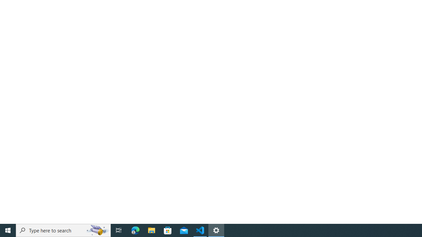 The height and width of the screenshot is (237, 422). Describe the element at coordinates (63, 230) in the screenshot. I see `Type here to search` at that location.